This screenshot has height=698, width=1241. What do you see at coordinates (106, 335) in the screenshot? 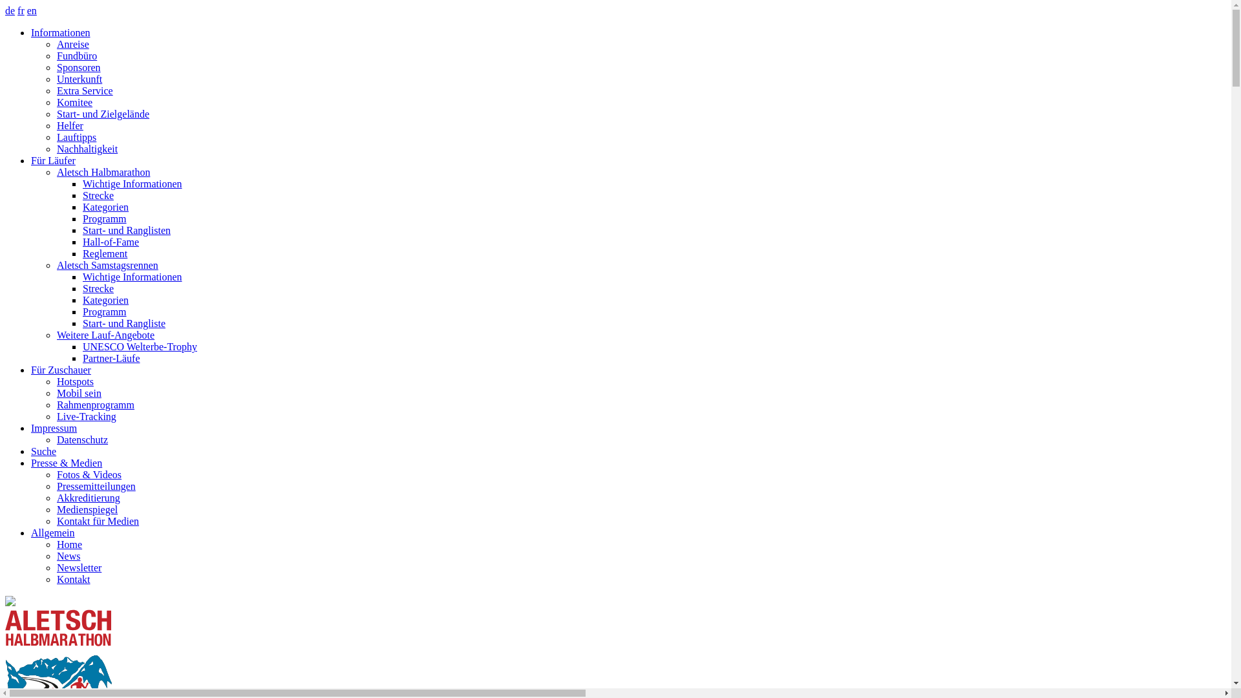
I see `Weitere Lauf-Angebote` at bounding box center [106, 335].